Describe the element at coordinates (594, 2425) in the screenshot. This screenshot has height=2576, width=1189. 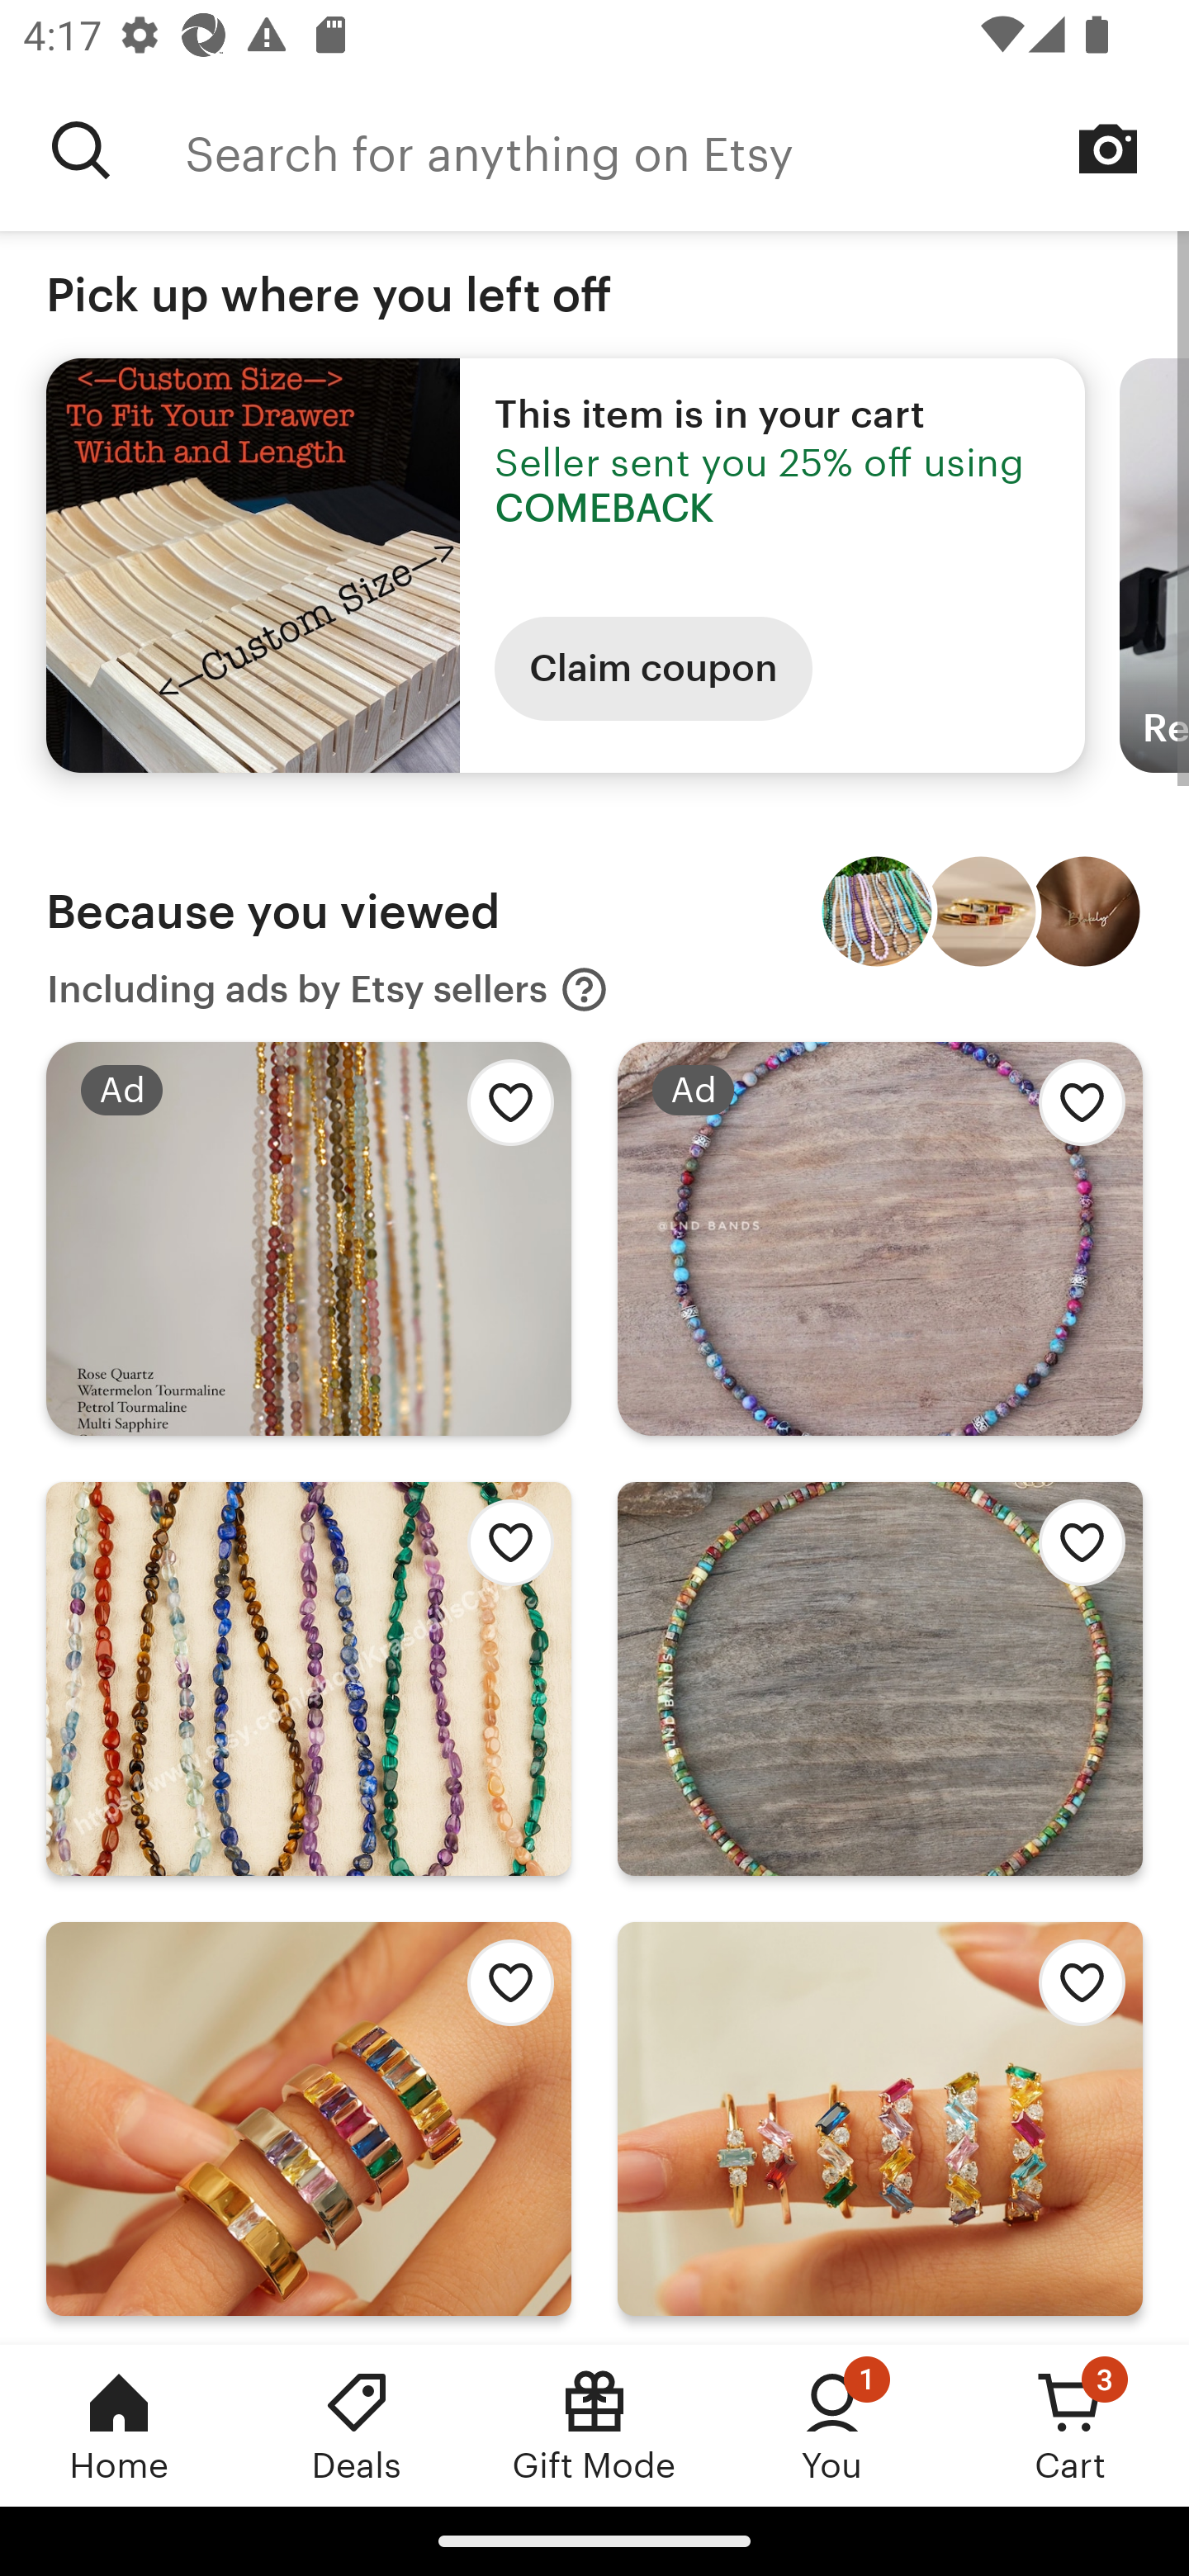
I see `Gift Mode` at that location.